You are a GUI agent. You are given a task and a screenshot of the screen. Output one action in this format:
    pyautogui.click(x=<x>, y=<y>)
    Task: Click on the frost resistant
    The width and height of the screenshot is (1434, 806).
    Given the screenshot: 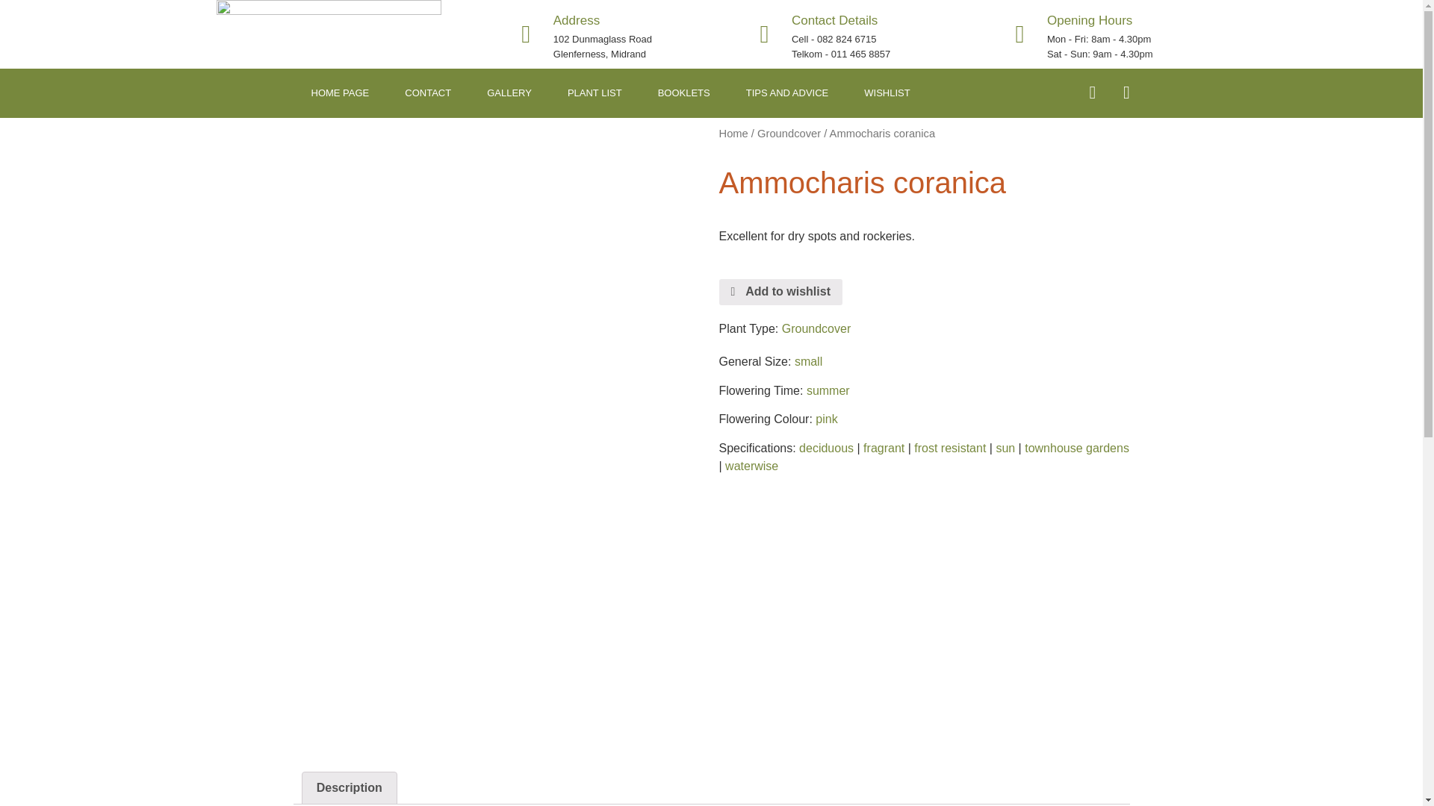 What is the action you would take?
    pyautogui.click(x=950, y=448)
    